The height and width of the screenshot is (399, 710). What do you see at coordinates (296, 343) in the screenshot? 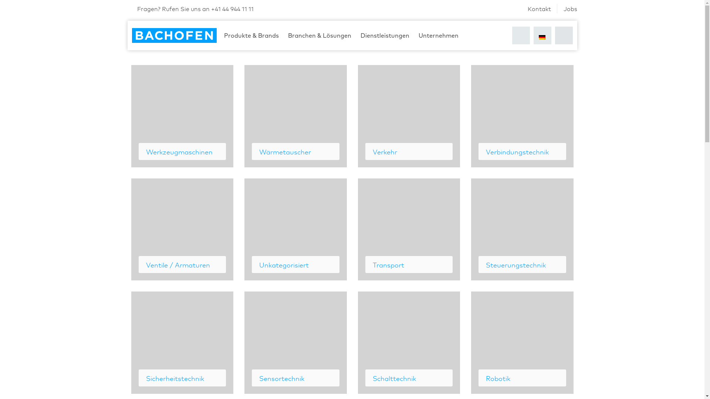
I see `Sensortechnik` at bounding box center [296, 343].